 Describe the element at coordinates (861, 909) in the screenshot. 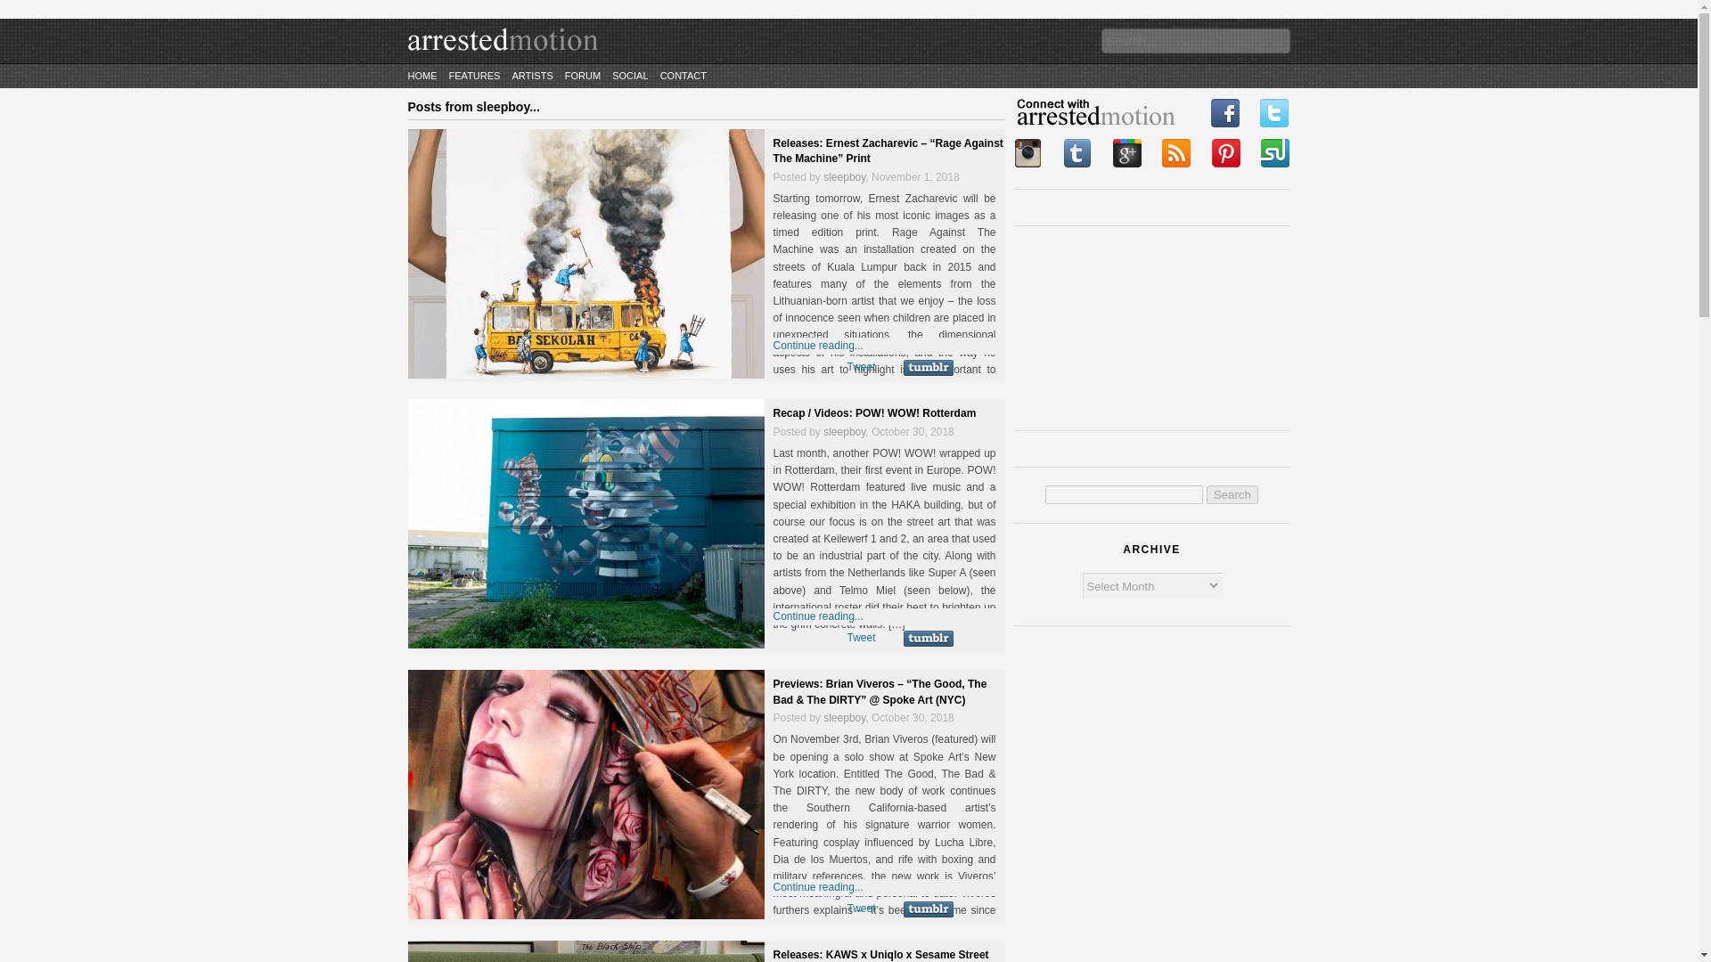

I see `Tweet` at that location.